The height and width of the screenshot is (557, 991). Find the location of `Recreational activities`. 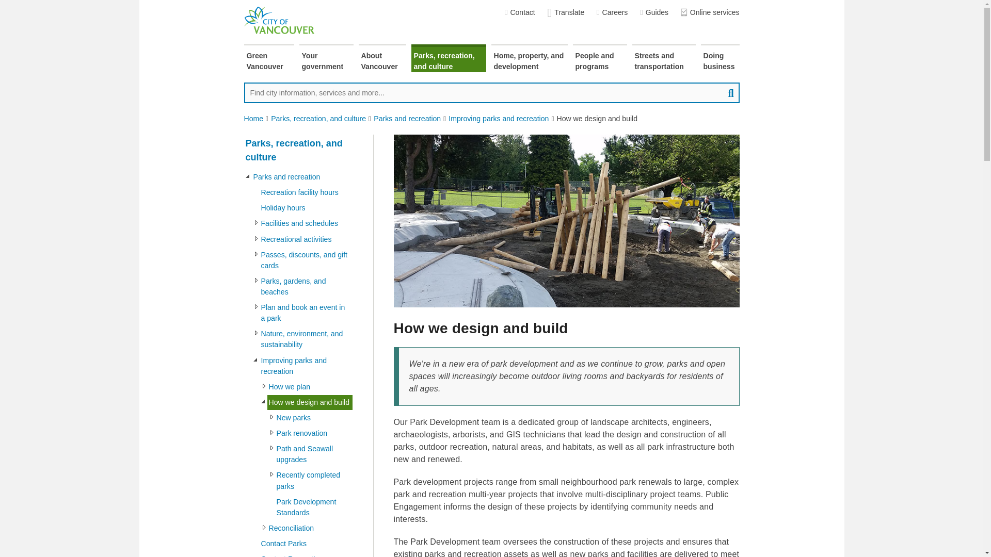

Recreational activities is located at coordinates (305, 239).